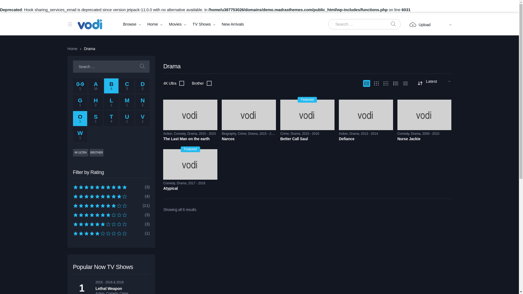 The width and height of the screenshot is (523, 294). Describe the element at coordinates (130, 24) in the screenshot. I see `Browse` at that location.